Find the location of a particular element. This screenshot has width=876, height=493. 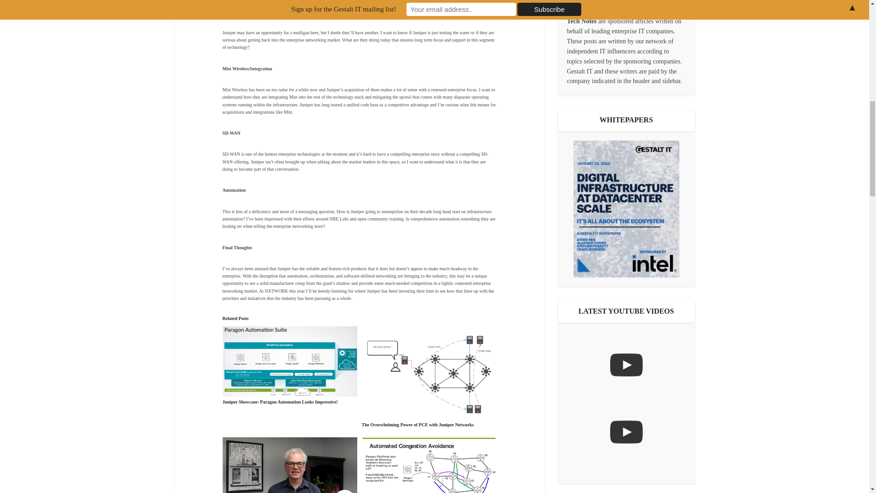

Google Looking to Make Magic with Wiz is located at coordinates (626, 365).